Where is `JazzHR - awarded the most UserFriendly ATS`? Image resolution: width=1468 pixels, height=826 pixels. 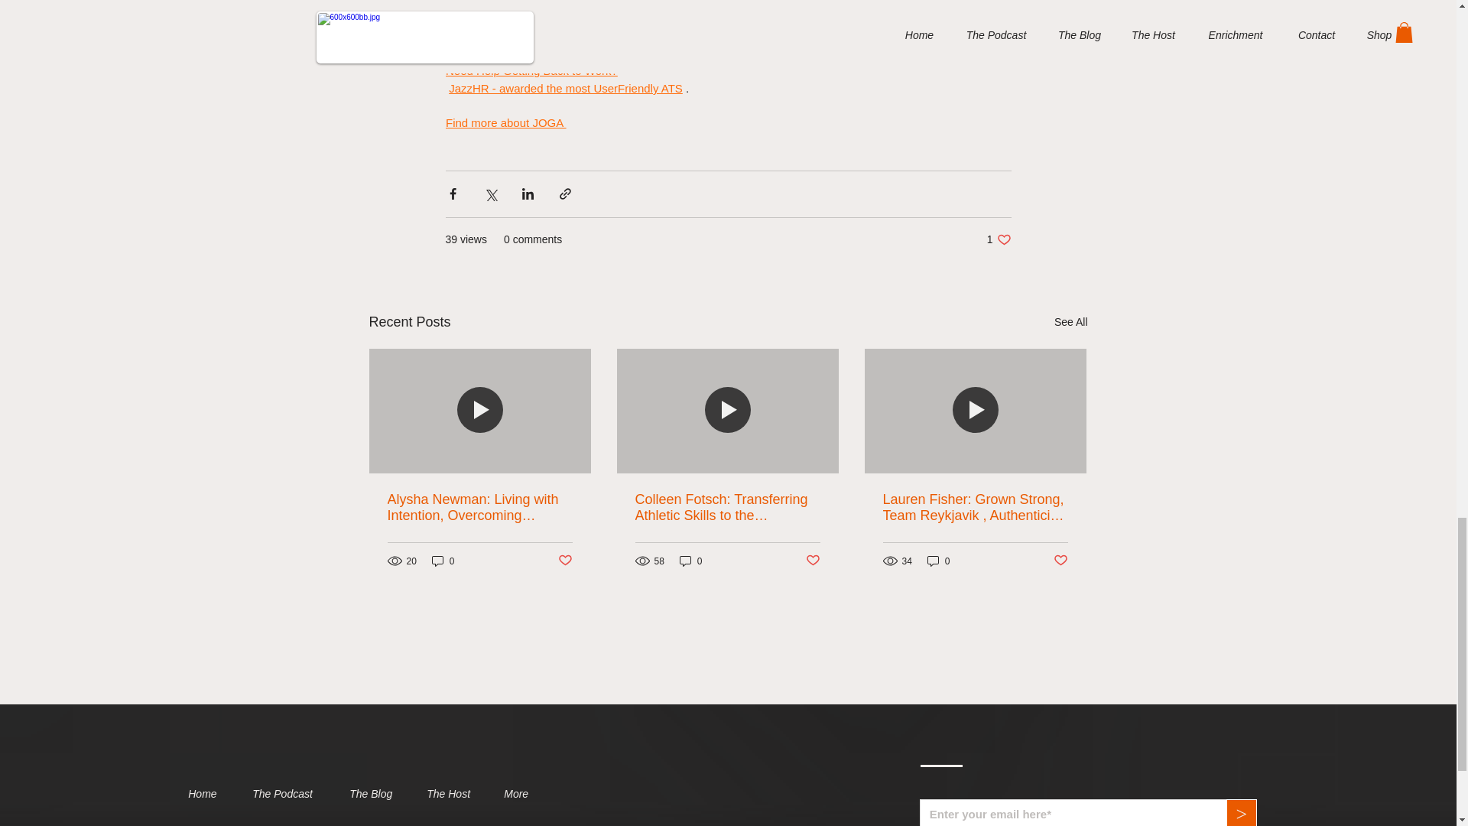
JazzHR - awarded the most UserFriendly ATS is located at coordinates (566, 88).